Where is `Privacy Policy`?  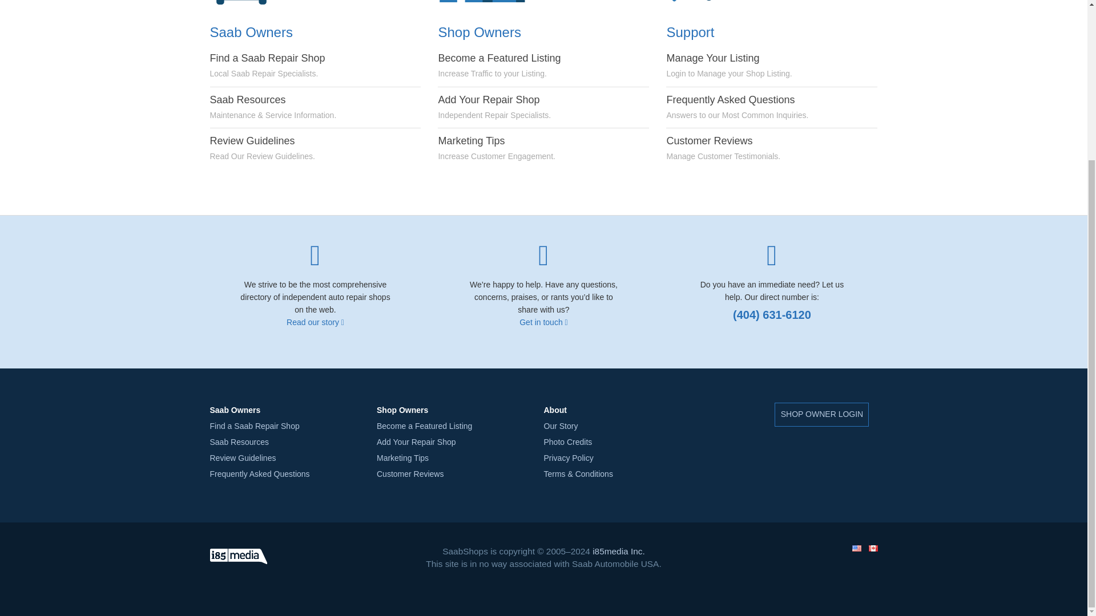
Privacy Policy is located at coordinates (243, 457).